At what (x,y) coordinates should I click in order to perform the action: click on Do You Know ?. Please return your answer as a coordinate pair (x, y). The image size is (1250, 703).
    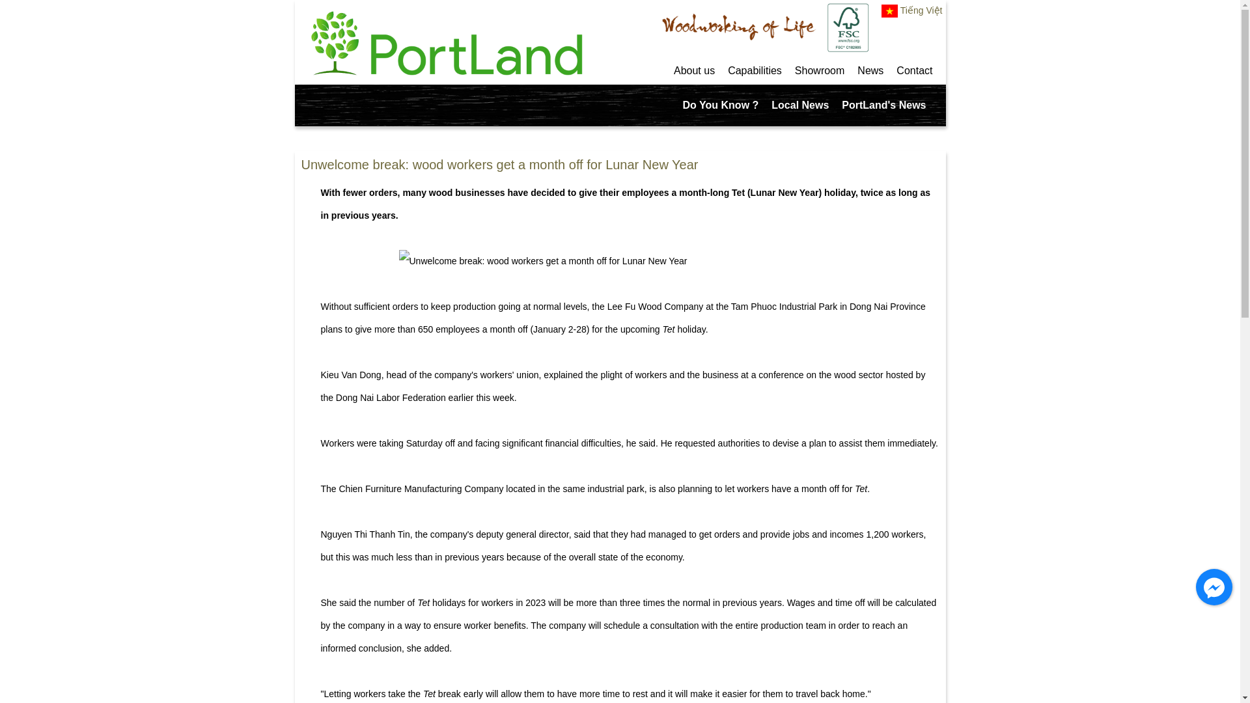
    Looking at the image, I should click on (720, 105).